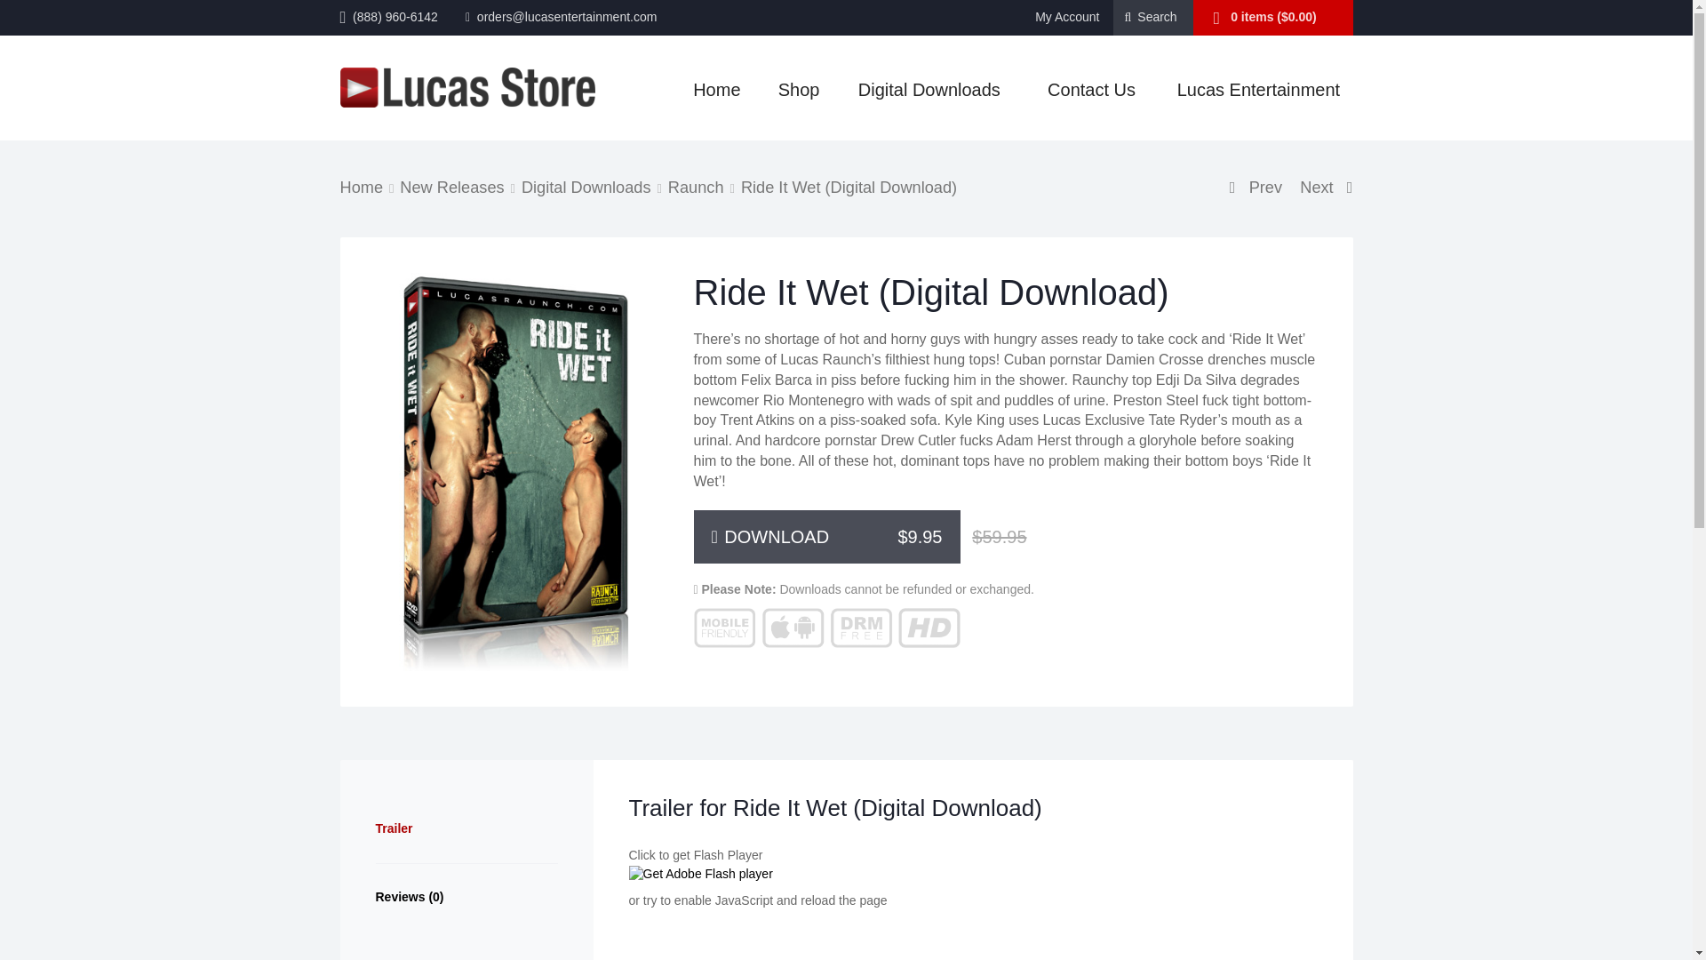  Describe the element at coordinates (1066, 16) in the screenshot. I see `My Account` at that location.